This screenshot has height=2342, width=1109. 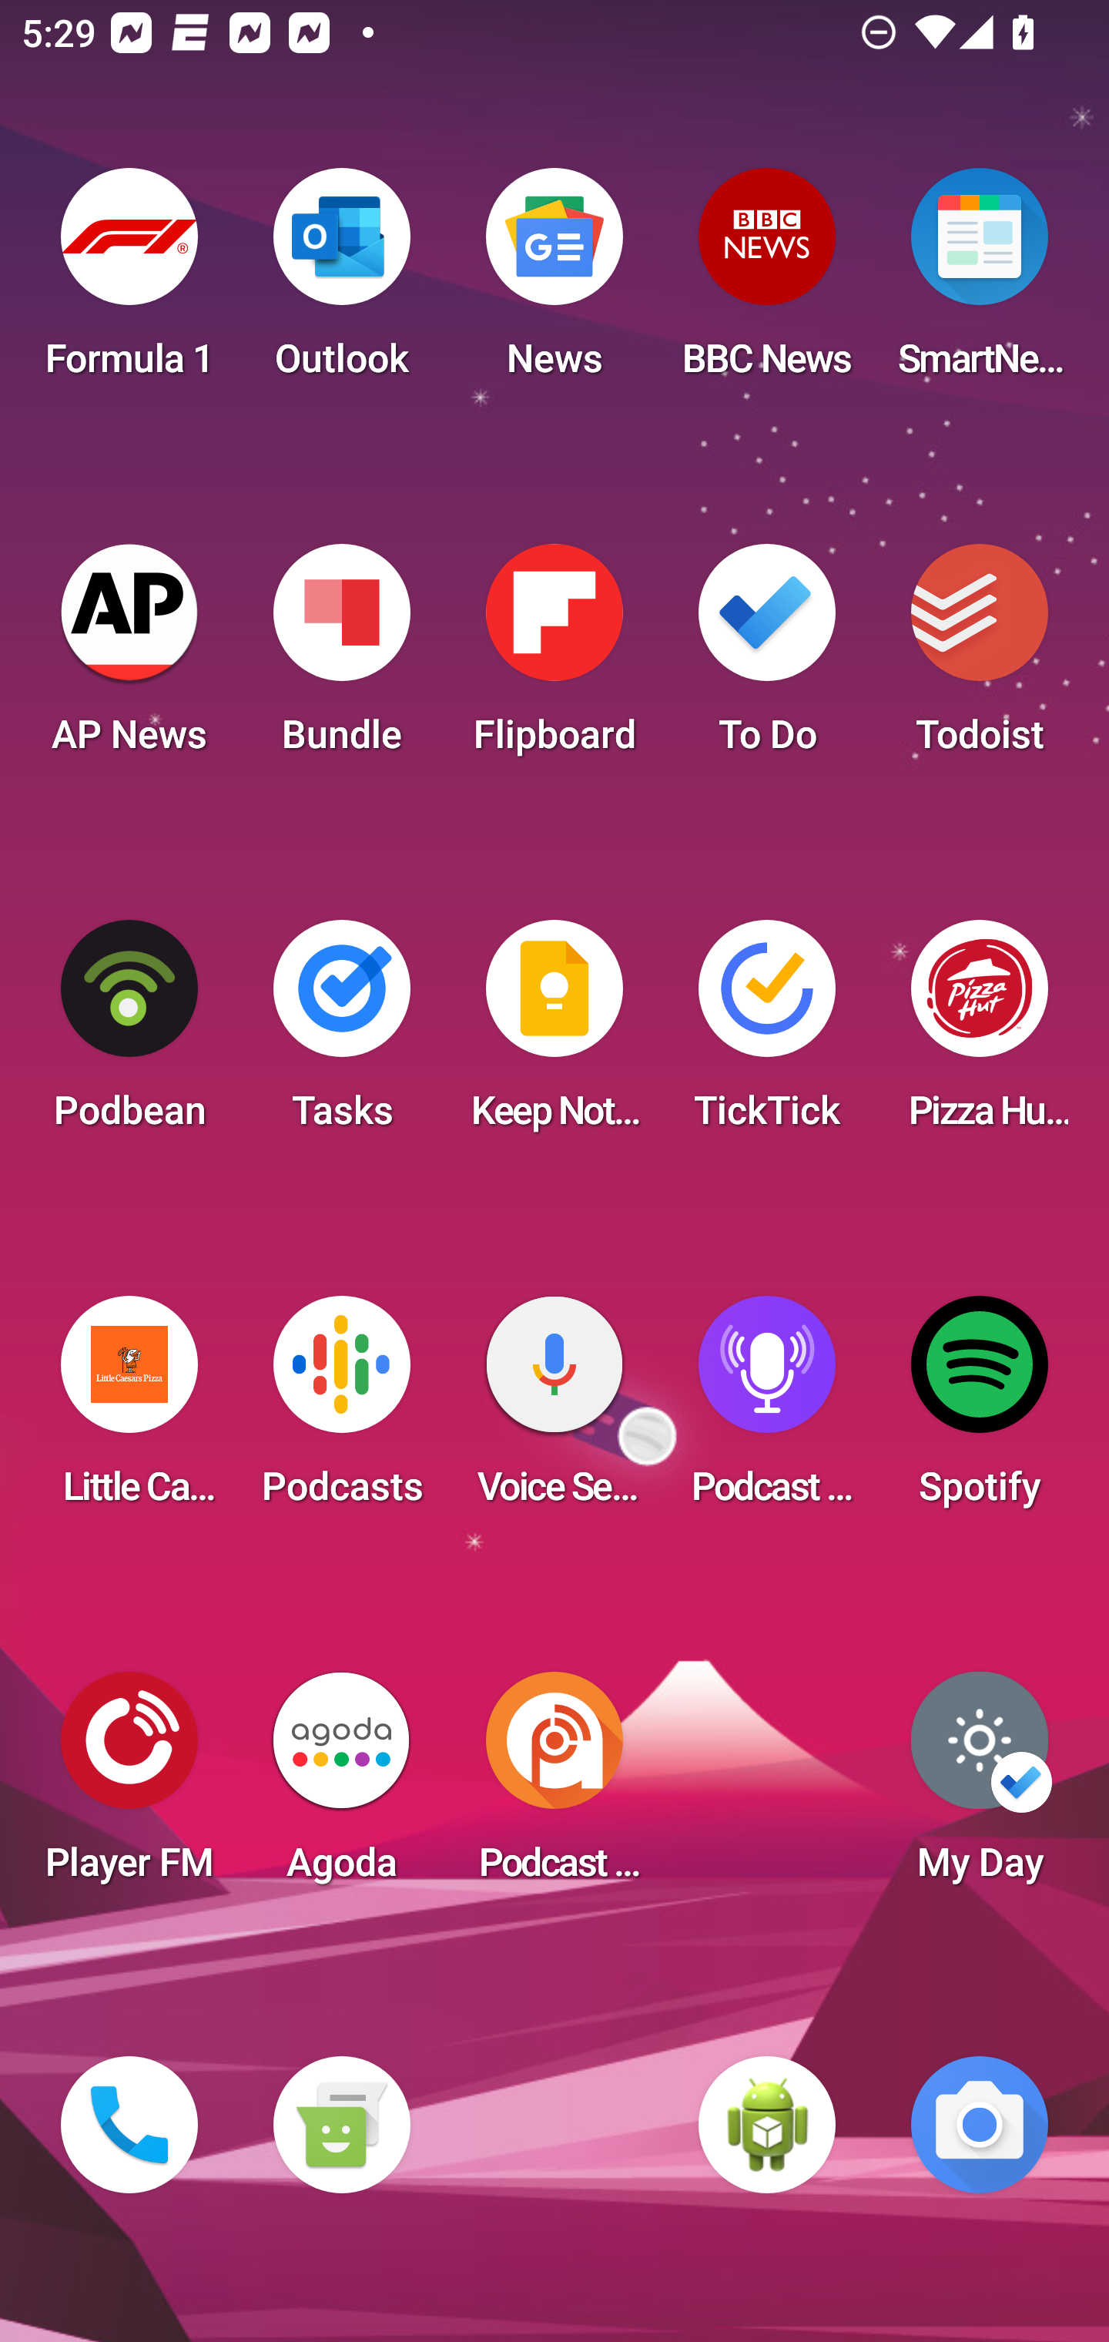 I want to click on WebView Browser Tester, so click(x=767, y=2125).